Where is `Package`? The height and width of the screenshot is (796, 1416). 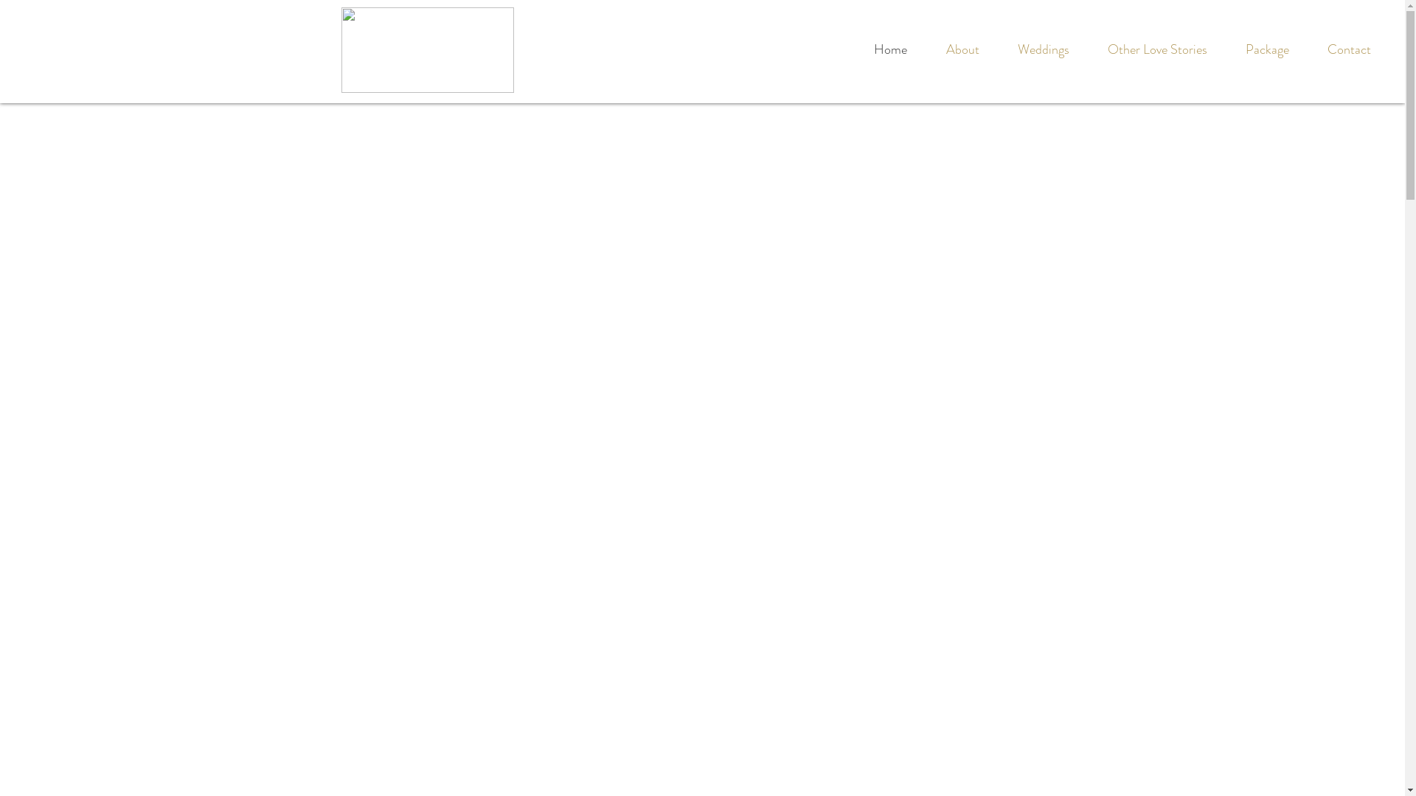 Package is located at coordinates (1267, 49).